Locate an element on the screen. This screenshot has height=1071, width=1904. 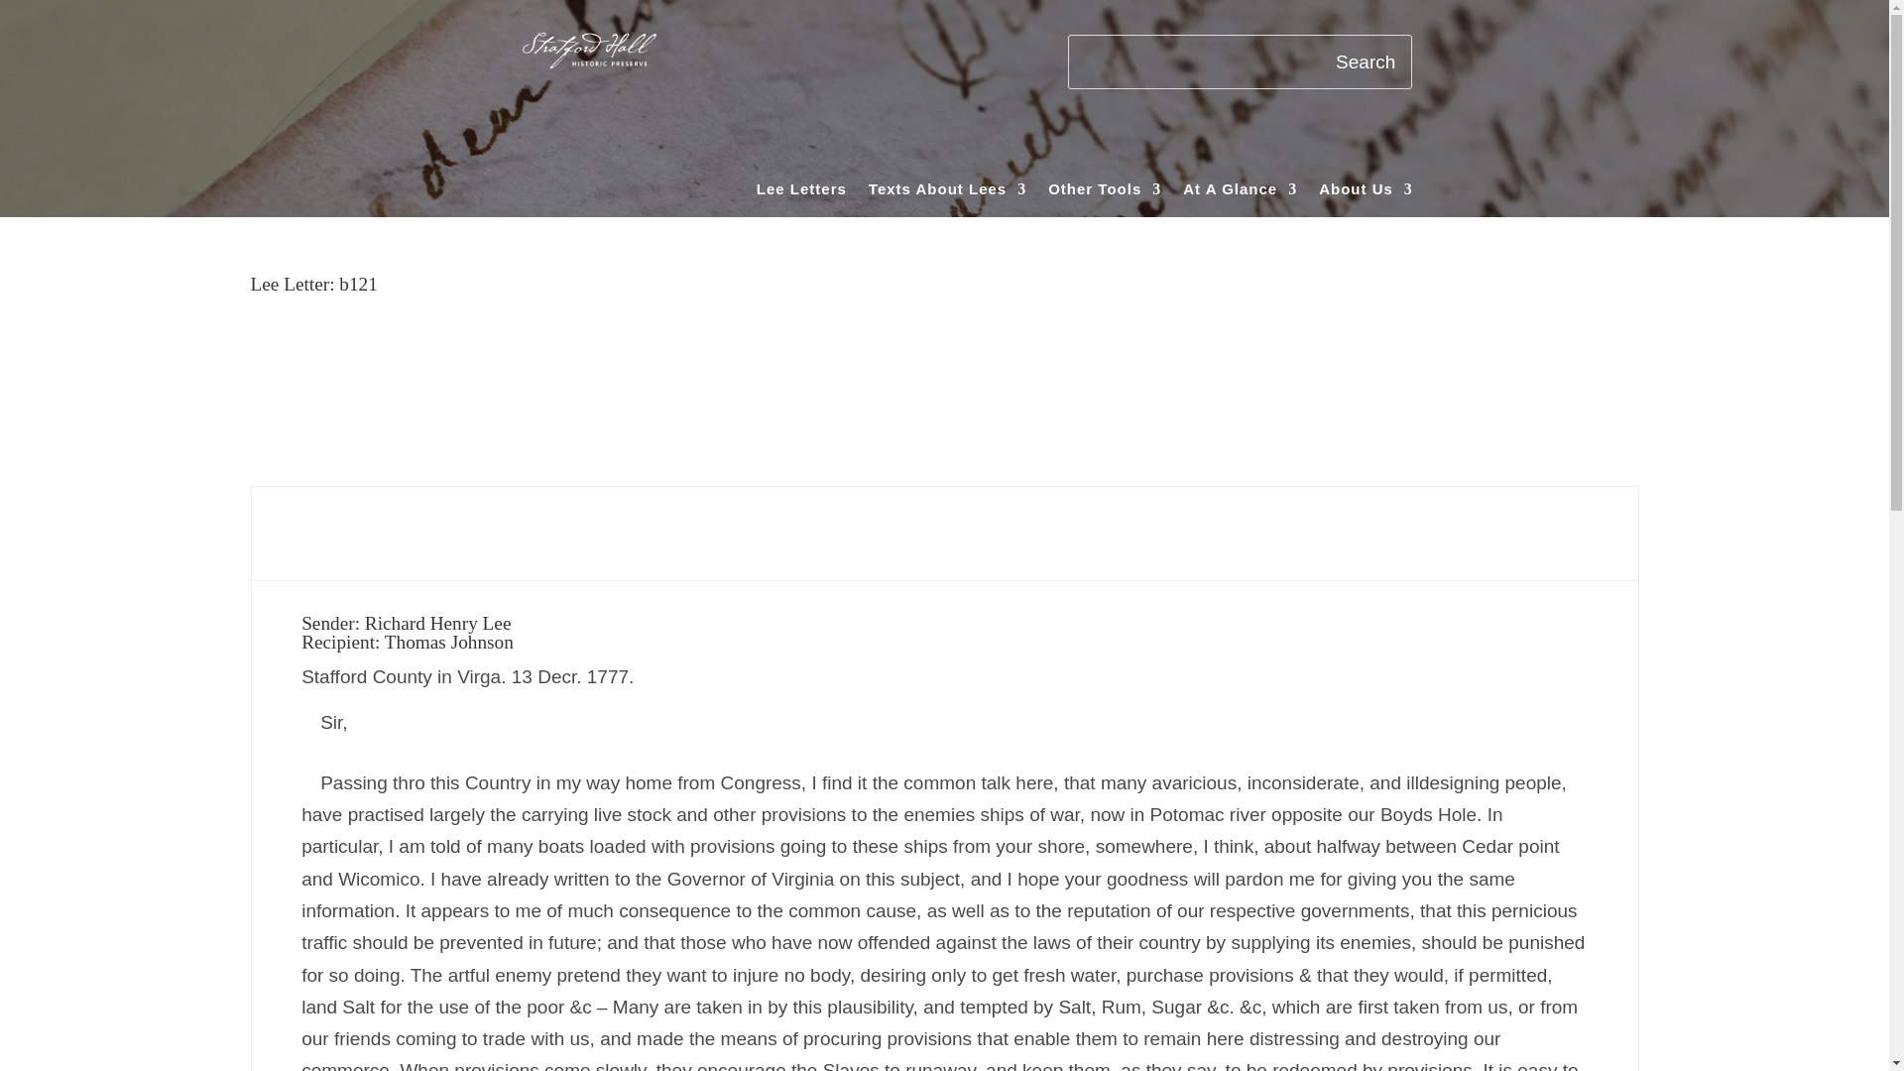
Texts About Lees is located at coordinates (946, 192).